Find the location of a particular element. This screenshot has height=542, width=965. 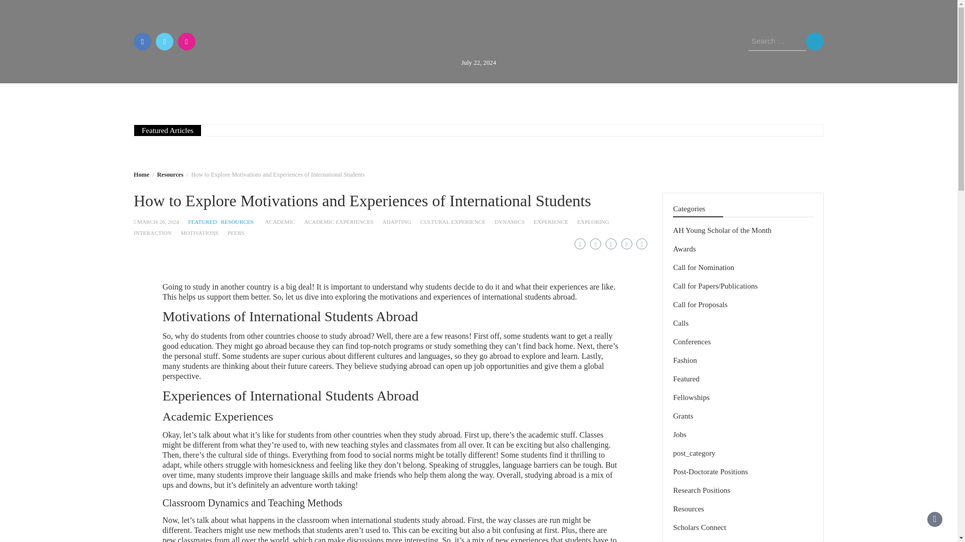

Home is located at coordinates (232, 97).